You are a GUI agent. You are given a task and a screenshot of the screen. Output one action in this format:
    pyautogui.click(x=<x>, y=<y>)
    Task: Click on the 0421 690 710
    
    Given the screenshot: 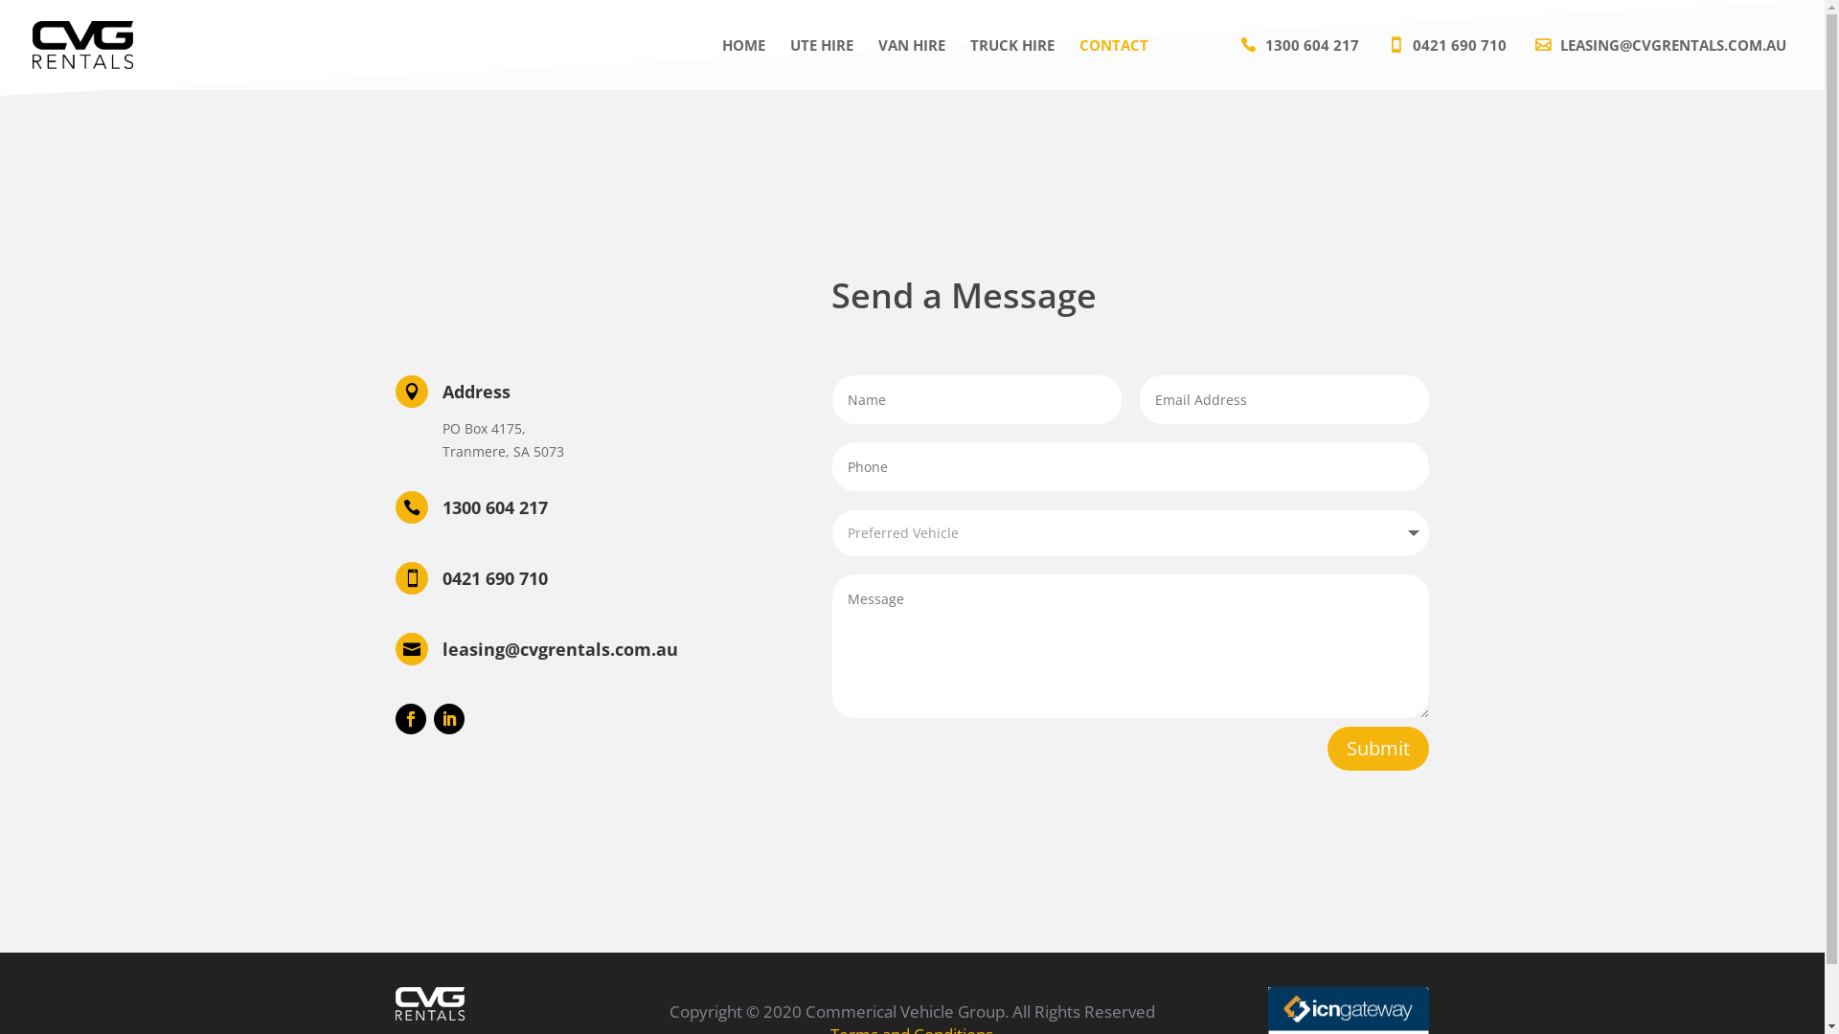 What is the action you would take?
    pyautogui.click(x=1449, y=64)
    